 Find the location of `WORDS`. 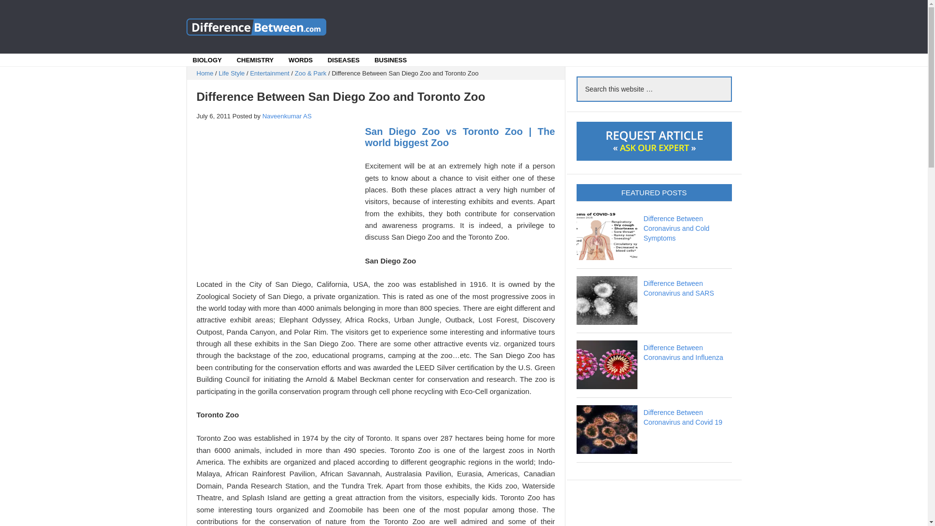

WORDS is located at coordinates (300, 60).